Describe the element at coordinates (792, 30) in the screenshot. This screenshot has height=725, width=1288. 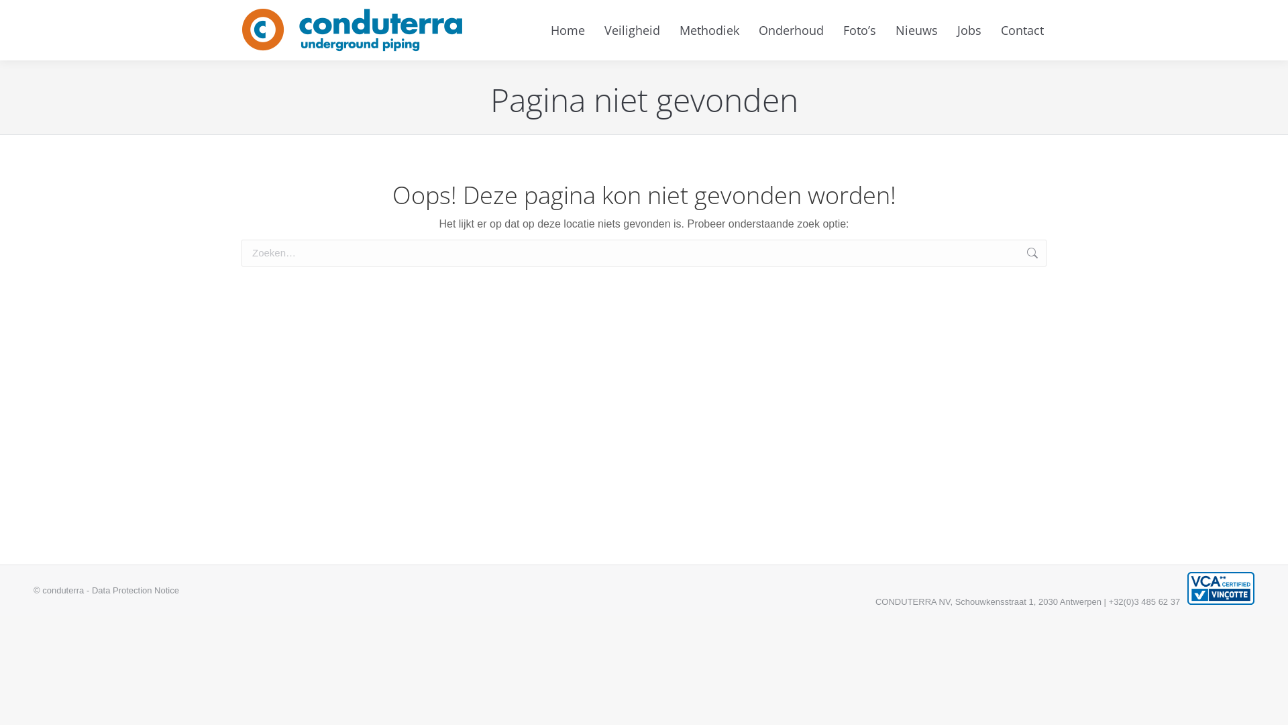
I see `Onderhoud` at that location.